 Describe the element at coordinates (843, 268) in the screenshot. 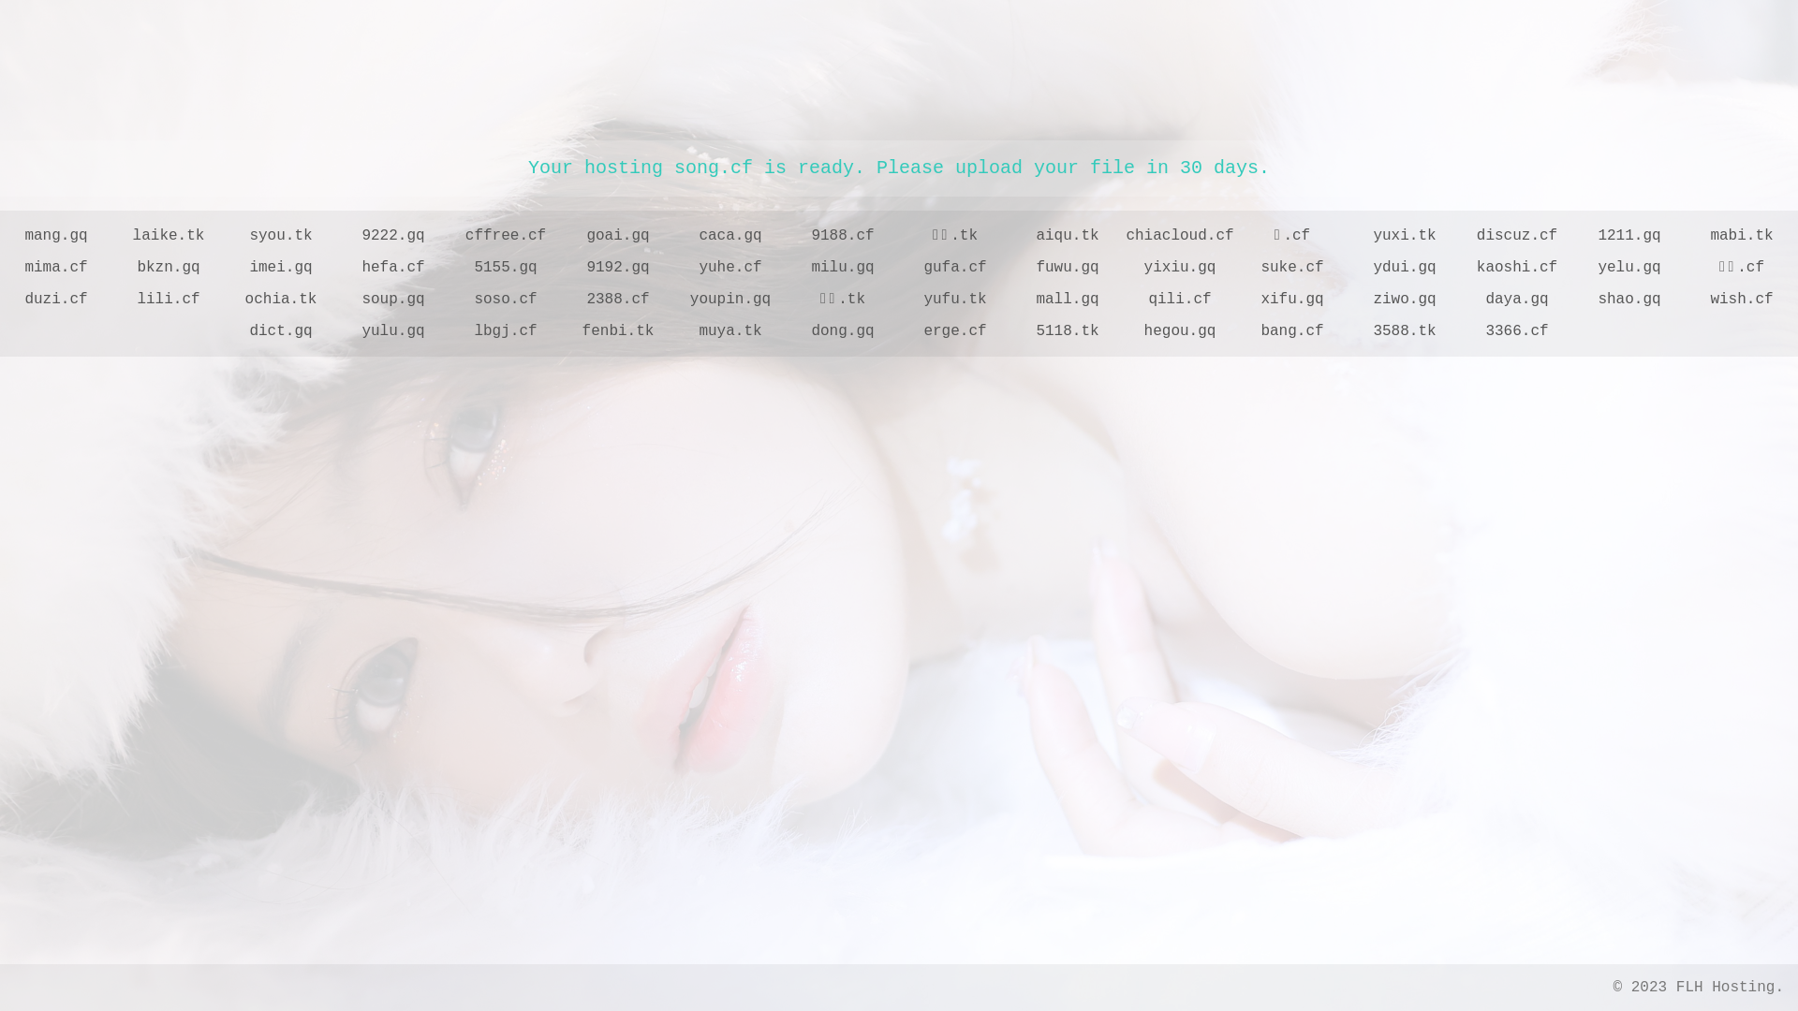

I see `milu.gq` at that location.